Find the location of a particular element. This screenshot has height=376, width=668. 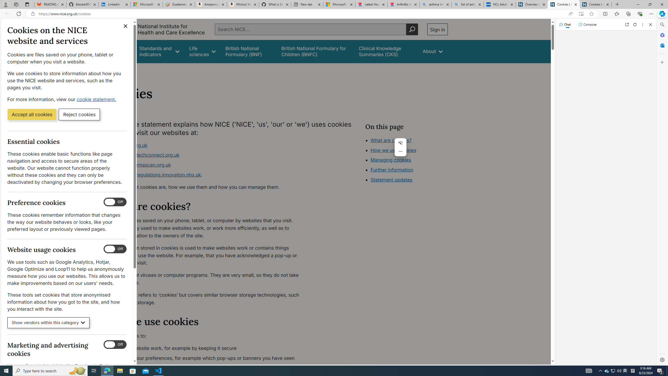

NCL Adult Asthma Inhaler Choice Guideline is located at coordinates (499, 4).